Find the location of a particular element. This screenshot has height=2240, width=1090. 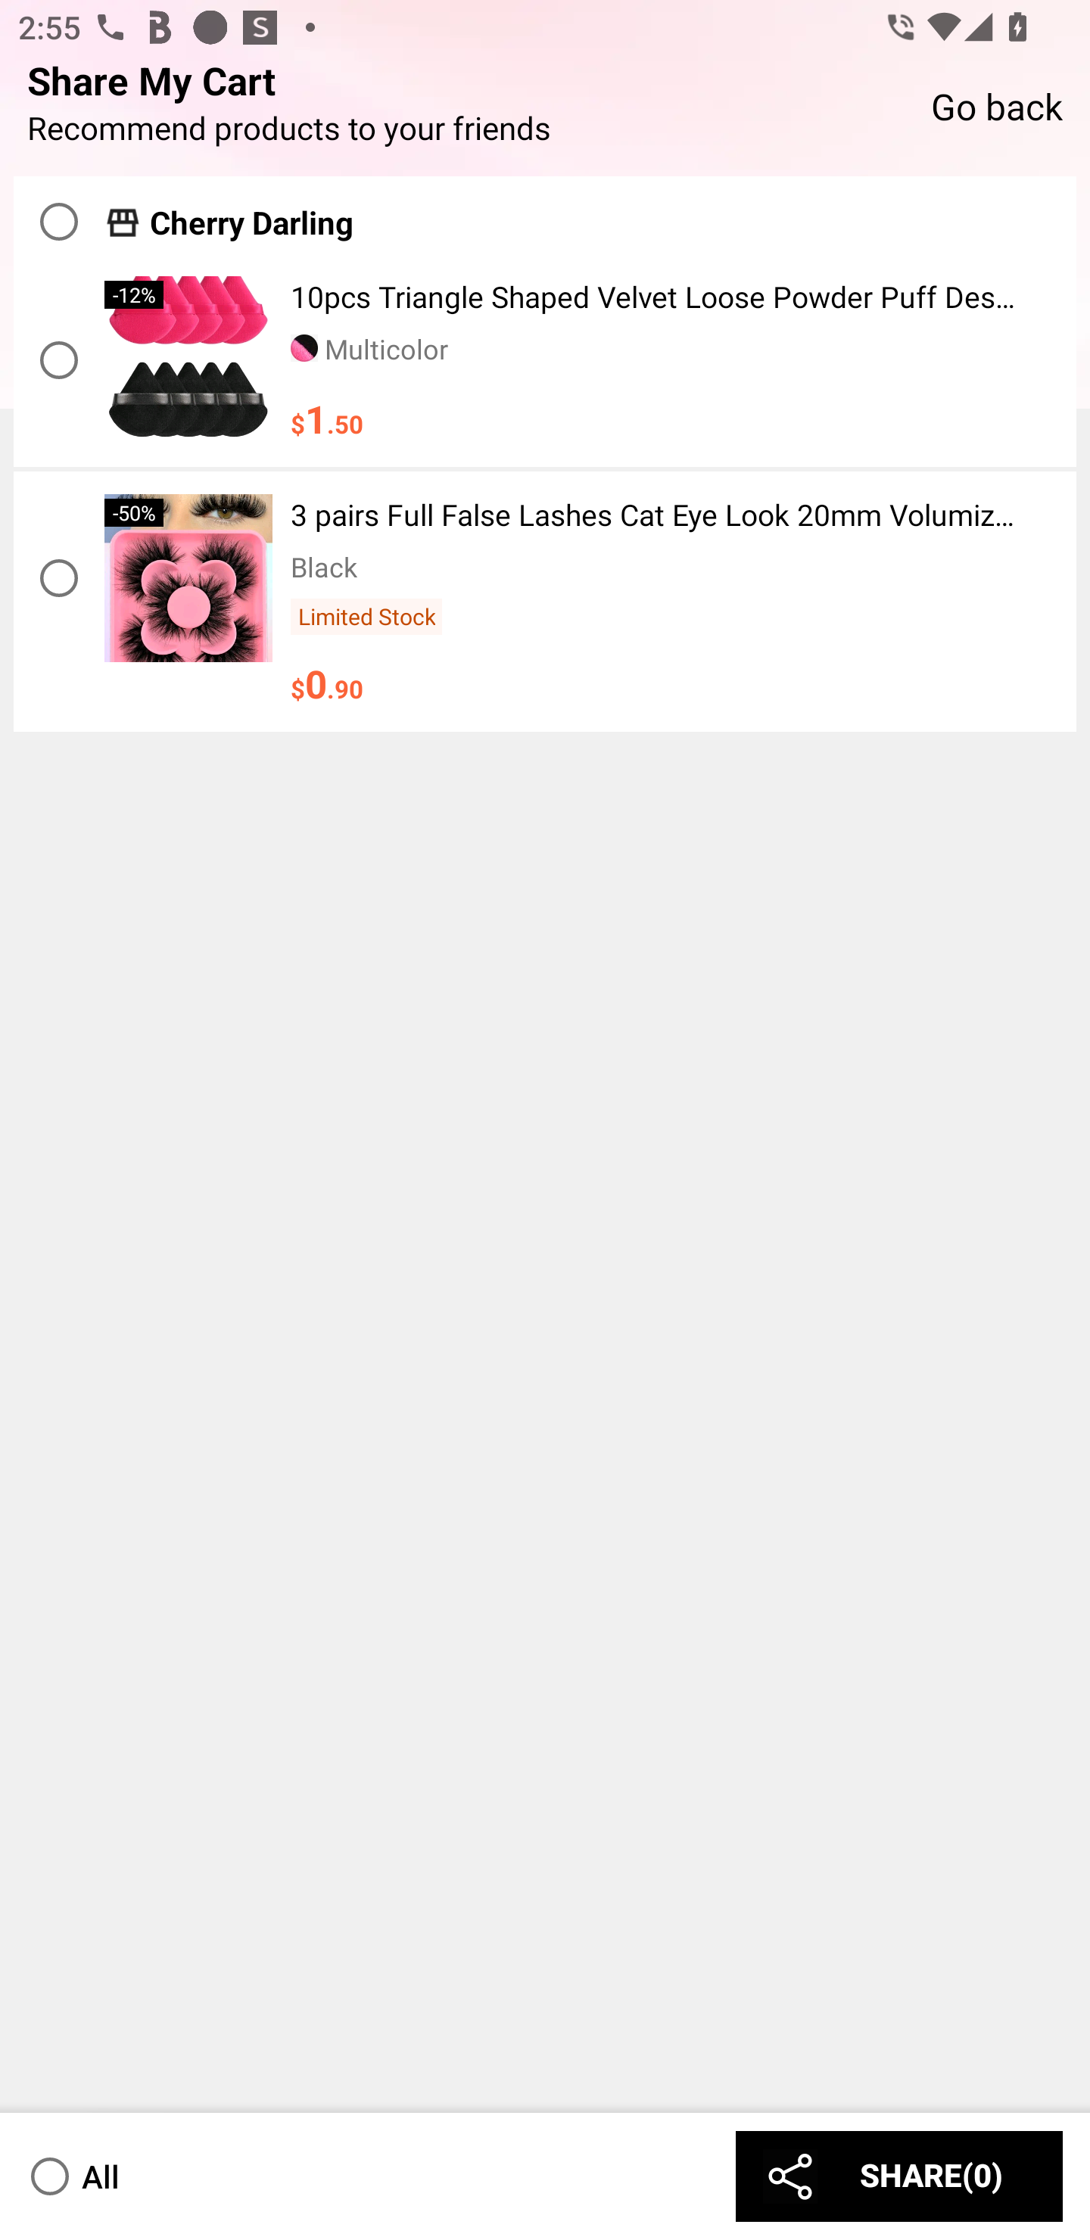

Cherry Darling is located at coordinates (252, 222).